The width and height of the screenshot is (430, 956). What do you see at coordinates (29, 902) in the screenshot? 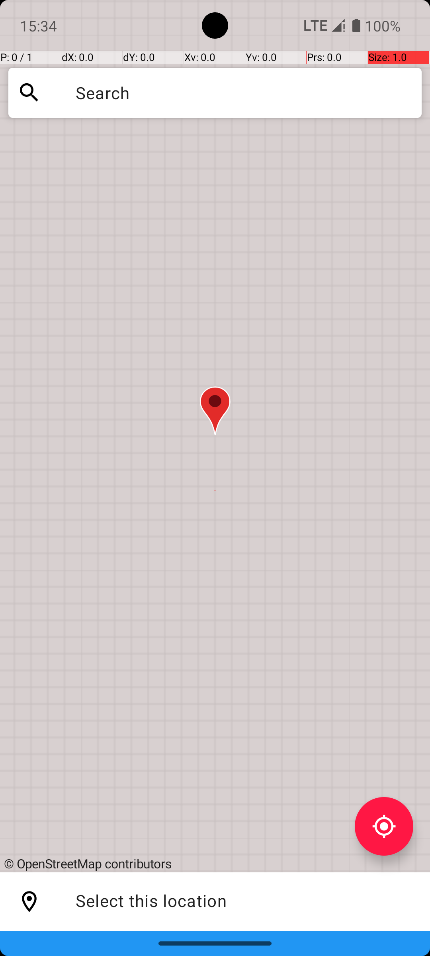
I see `Select this location` at bounding box center [29, 902].